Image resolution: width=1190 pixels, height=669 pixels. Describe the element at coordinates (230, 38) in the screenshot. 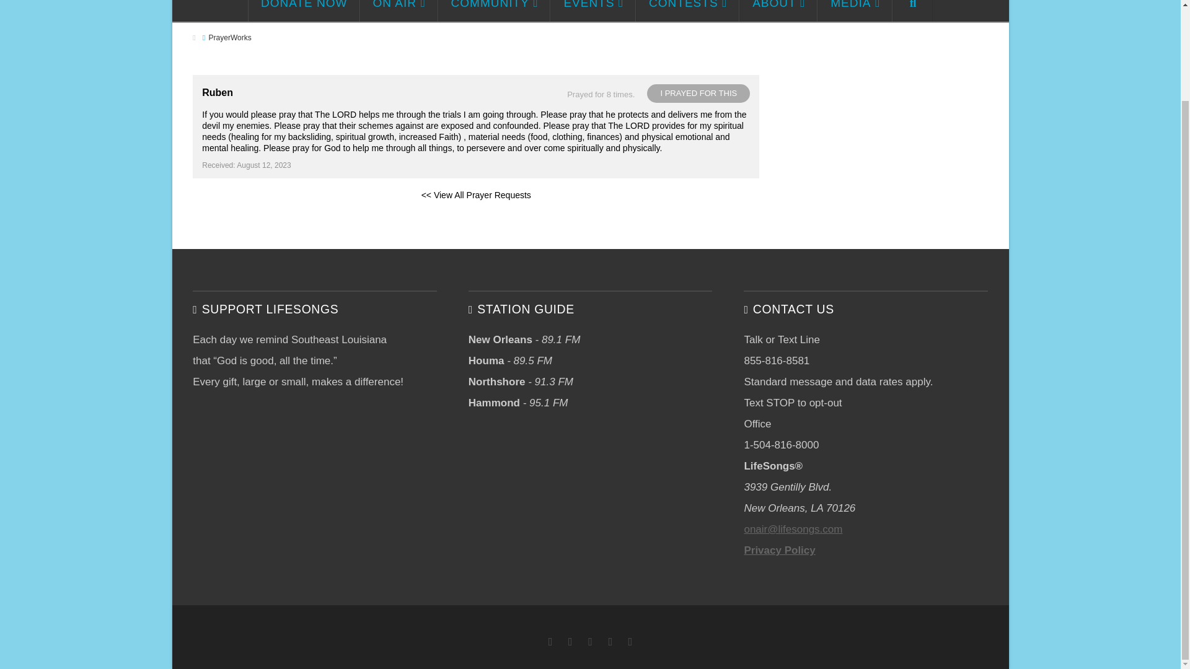

I see `You Are Here` at that location.